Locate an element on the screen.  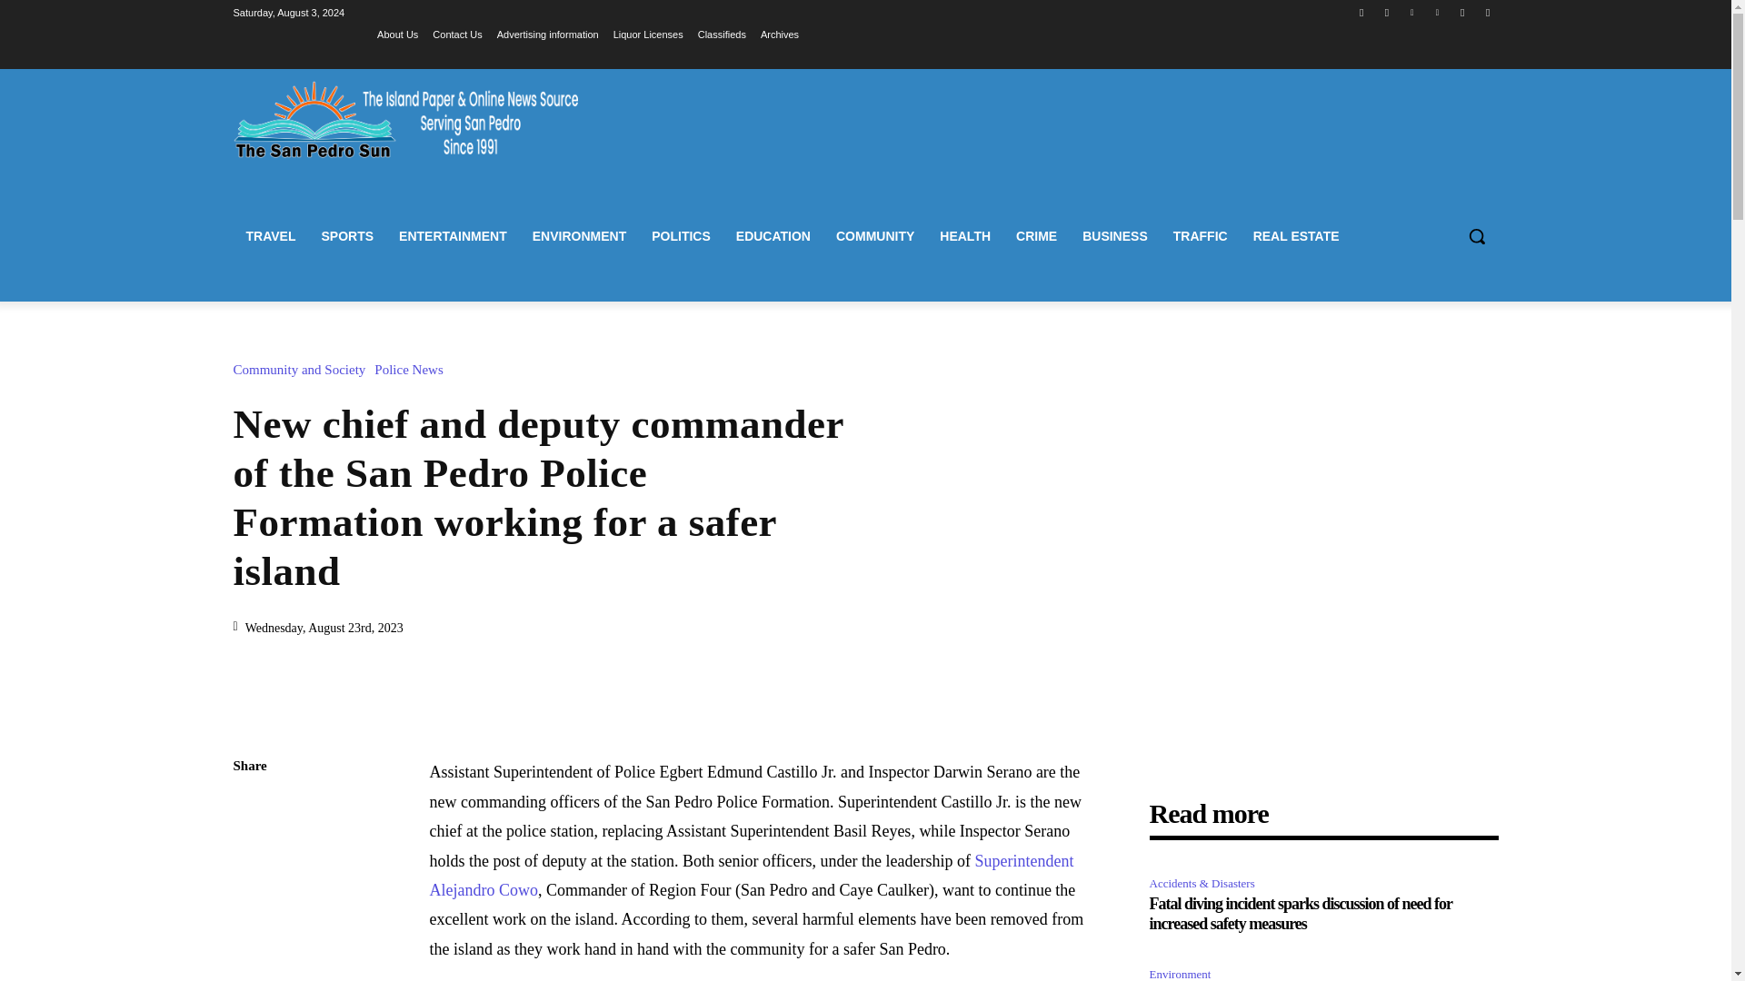
EDUCATION is located at coordinates (773, 236).